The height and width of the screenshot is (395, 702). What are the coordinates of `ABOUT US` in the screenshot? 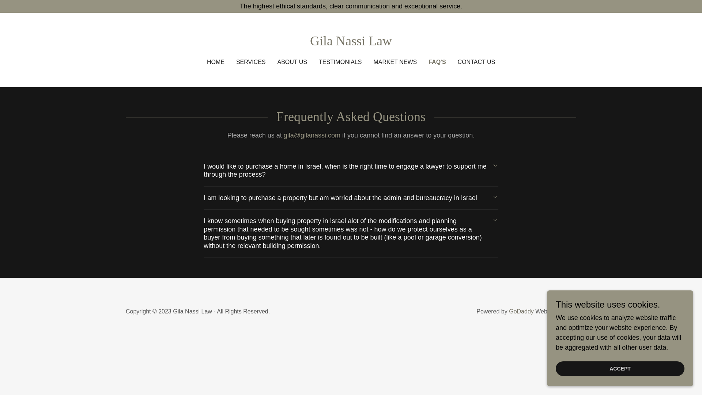 It's located at (292, 62).